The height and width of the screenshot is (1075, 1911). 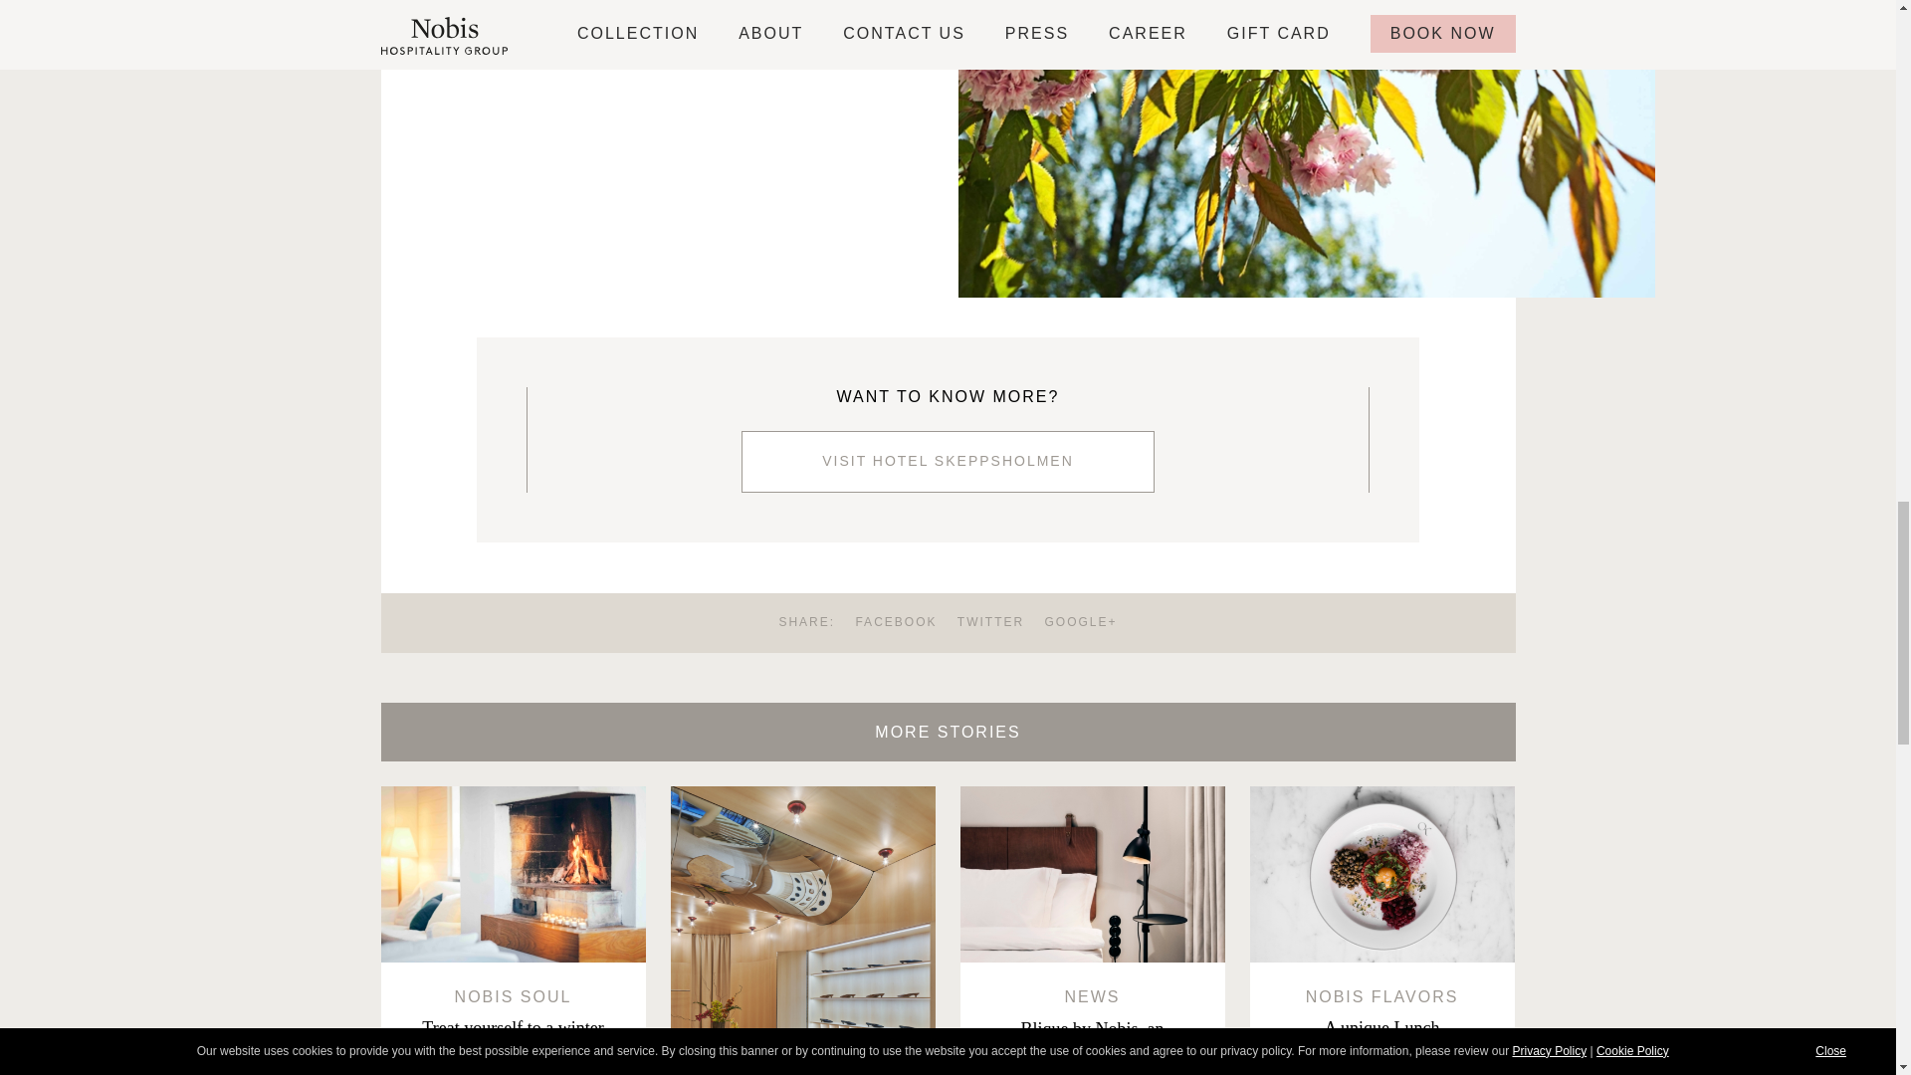 What do you see at coordinates (983, 621) in the screenshot?
I see `TWITTER` at bounding box center [983, 621].